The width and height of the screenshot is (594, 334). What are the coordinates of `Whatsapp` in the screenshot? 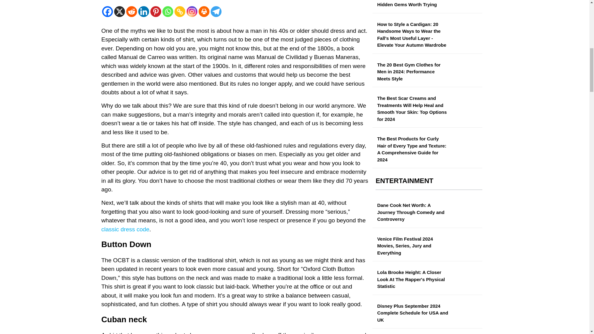 It's located at (167, 12).